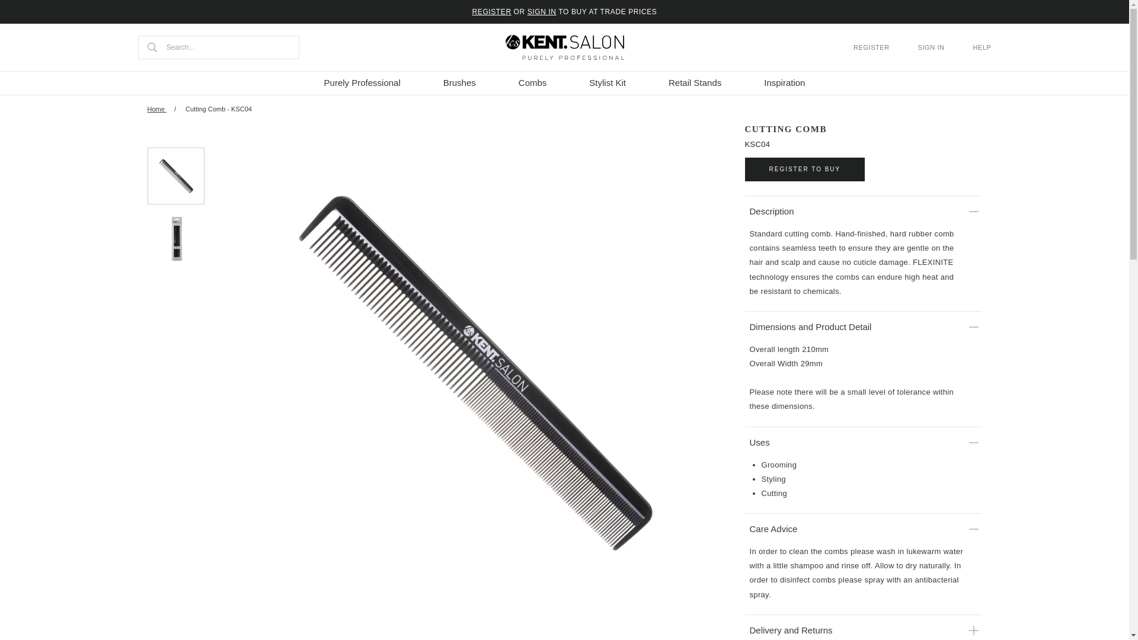 The image size is (1138, 640). I want to click on REGISTER, so click(491, 12).